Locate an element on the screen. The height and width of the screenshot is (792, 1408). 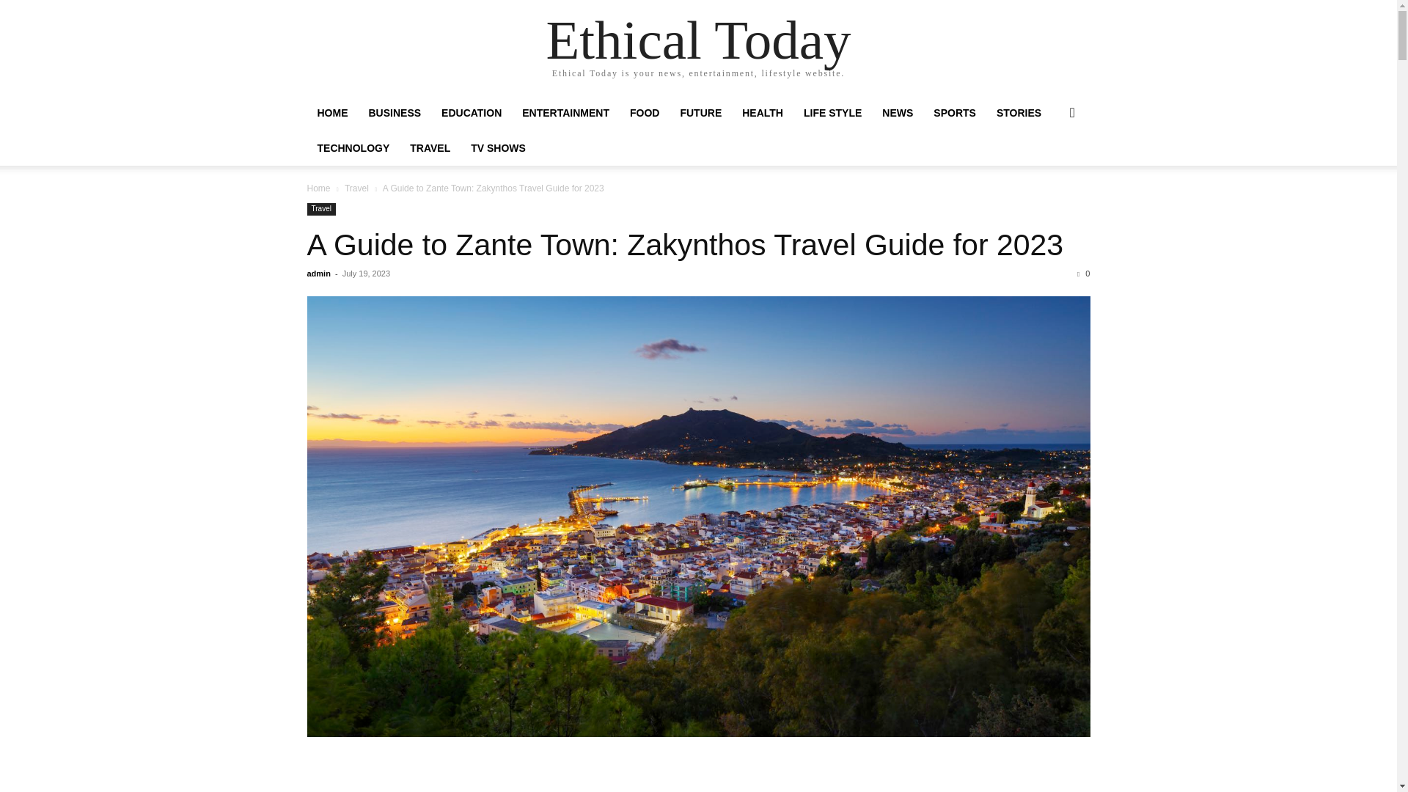
Ethical Today is located at coordinates (698, 40).